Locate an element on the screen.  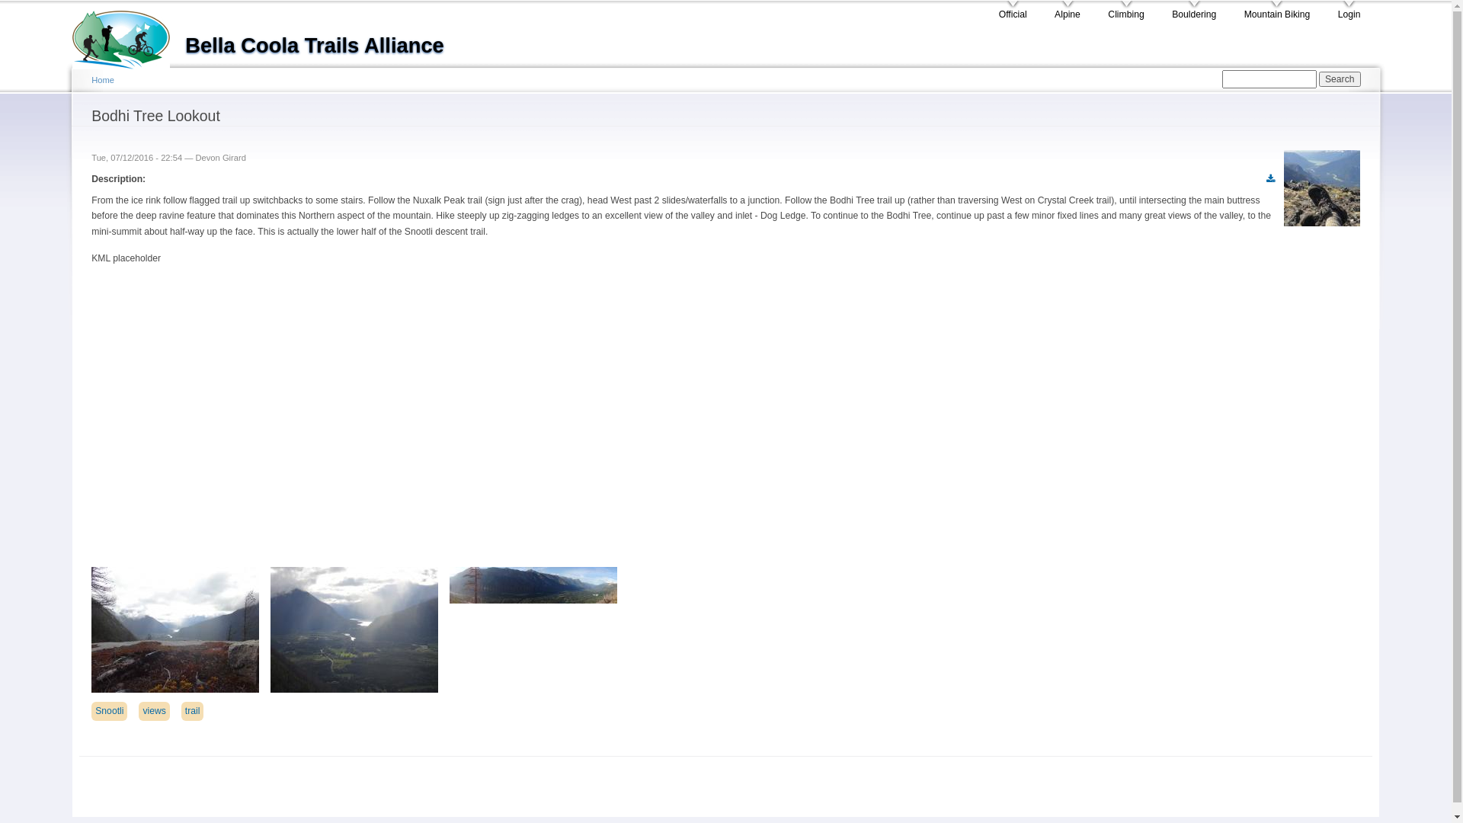
Climbing is located at coordinates (1126, 11).